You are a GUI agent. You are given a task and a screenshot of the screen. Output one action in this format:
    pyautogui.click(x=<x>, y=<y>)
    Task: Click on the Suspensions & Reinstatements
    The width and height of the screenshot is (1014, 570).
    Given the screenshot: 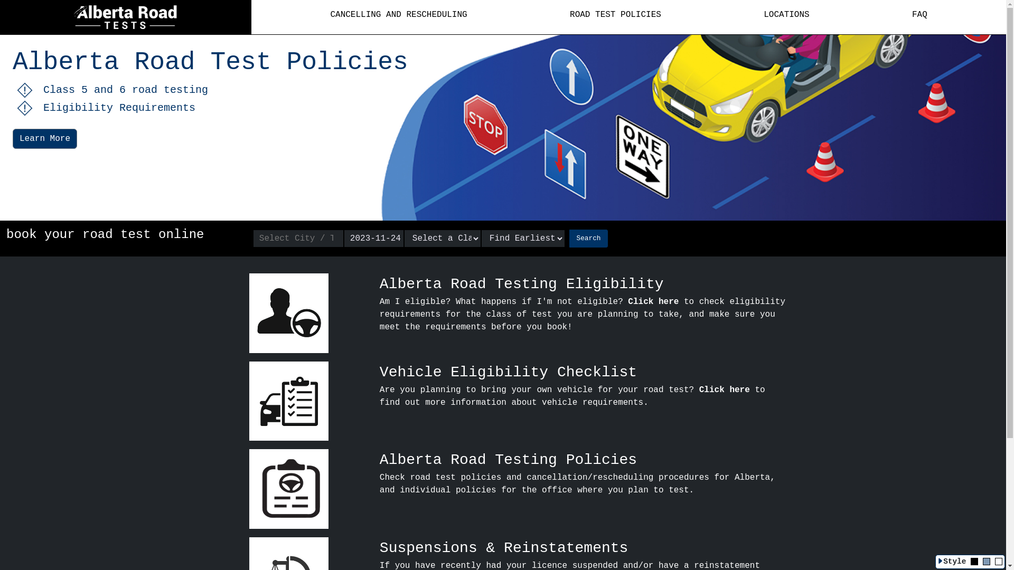 What is the action you would take?
    pyautogui.click(x=504, y=548)
    